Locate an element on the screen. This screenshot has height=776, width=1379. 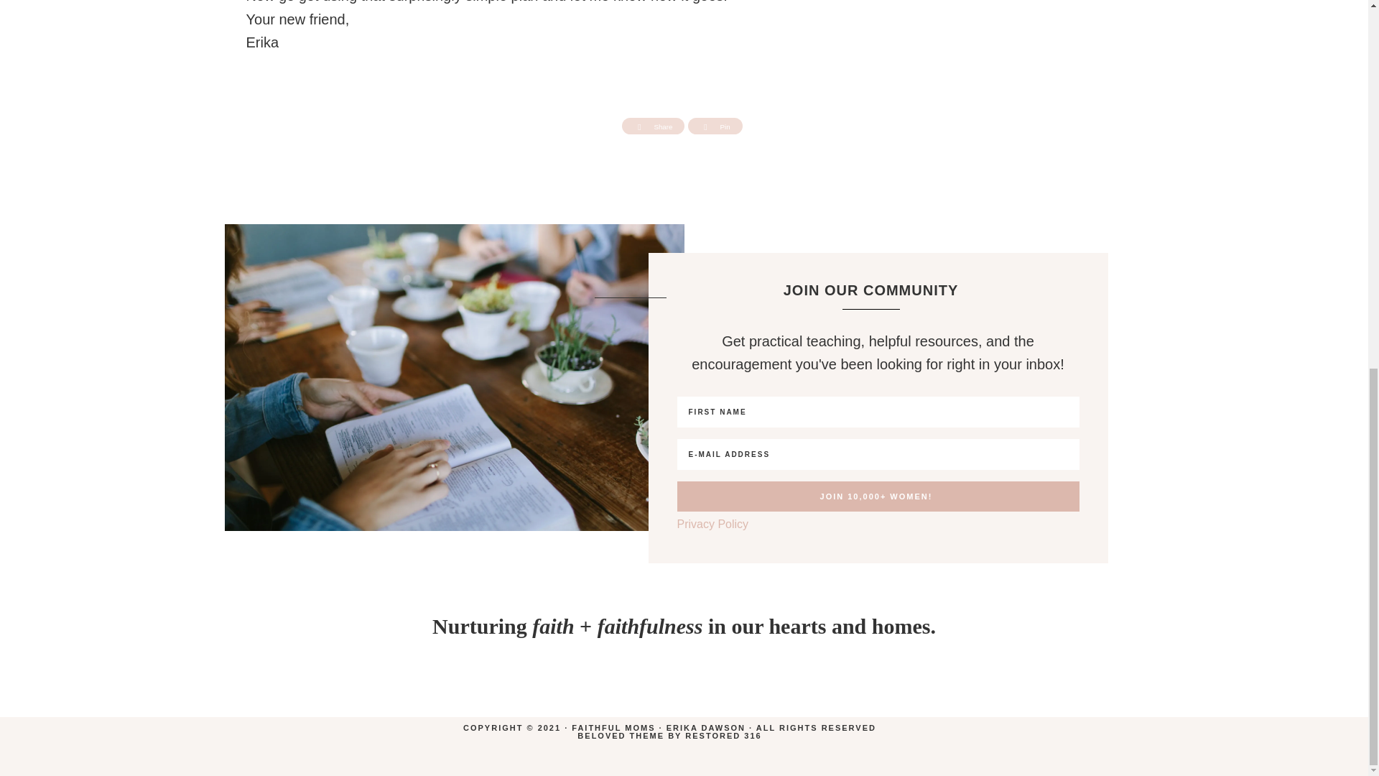
Share is located at coordinates (654, 126).